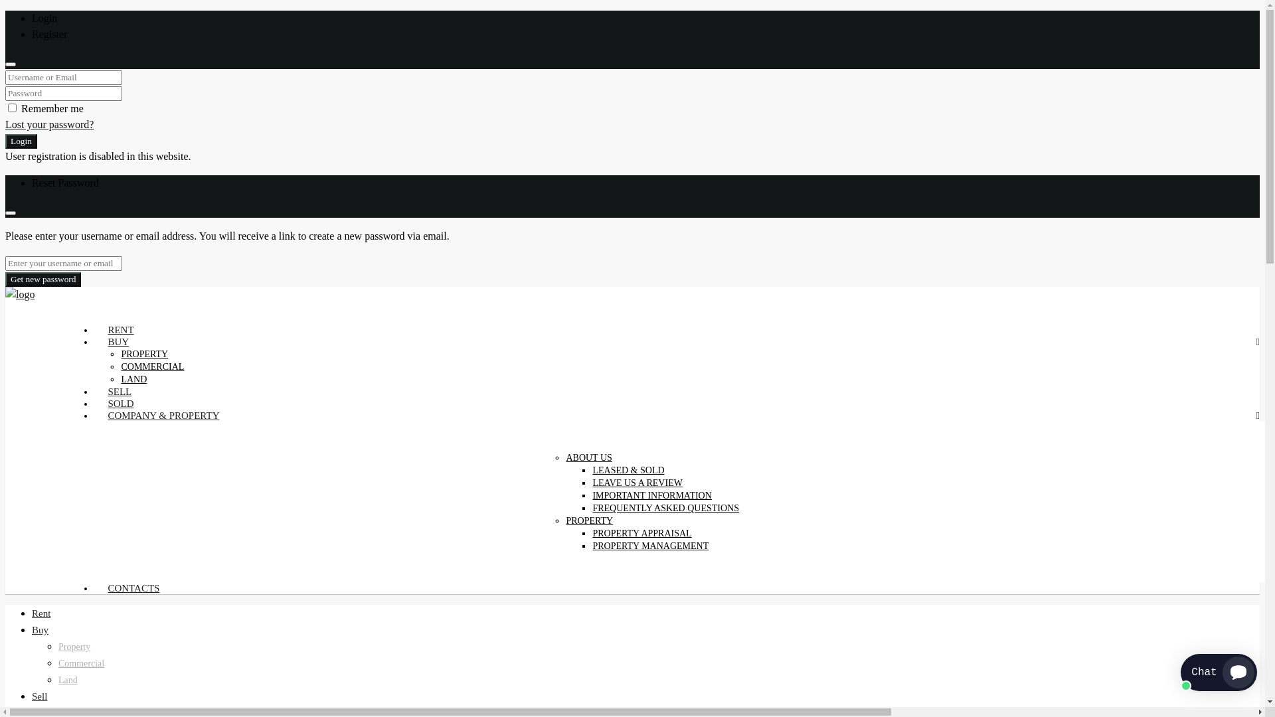  What do you see at coordinates (652, 495) in the screenshot?
I see `IMPORTANT INFORMATION` at bounding box center [652, 495].